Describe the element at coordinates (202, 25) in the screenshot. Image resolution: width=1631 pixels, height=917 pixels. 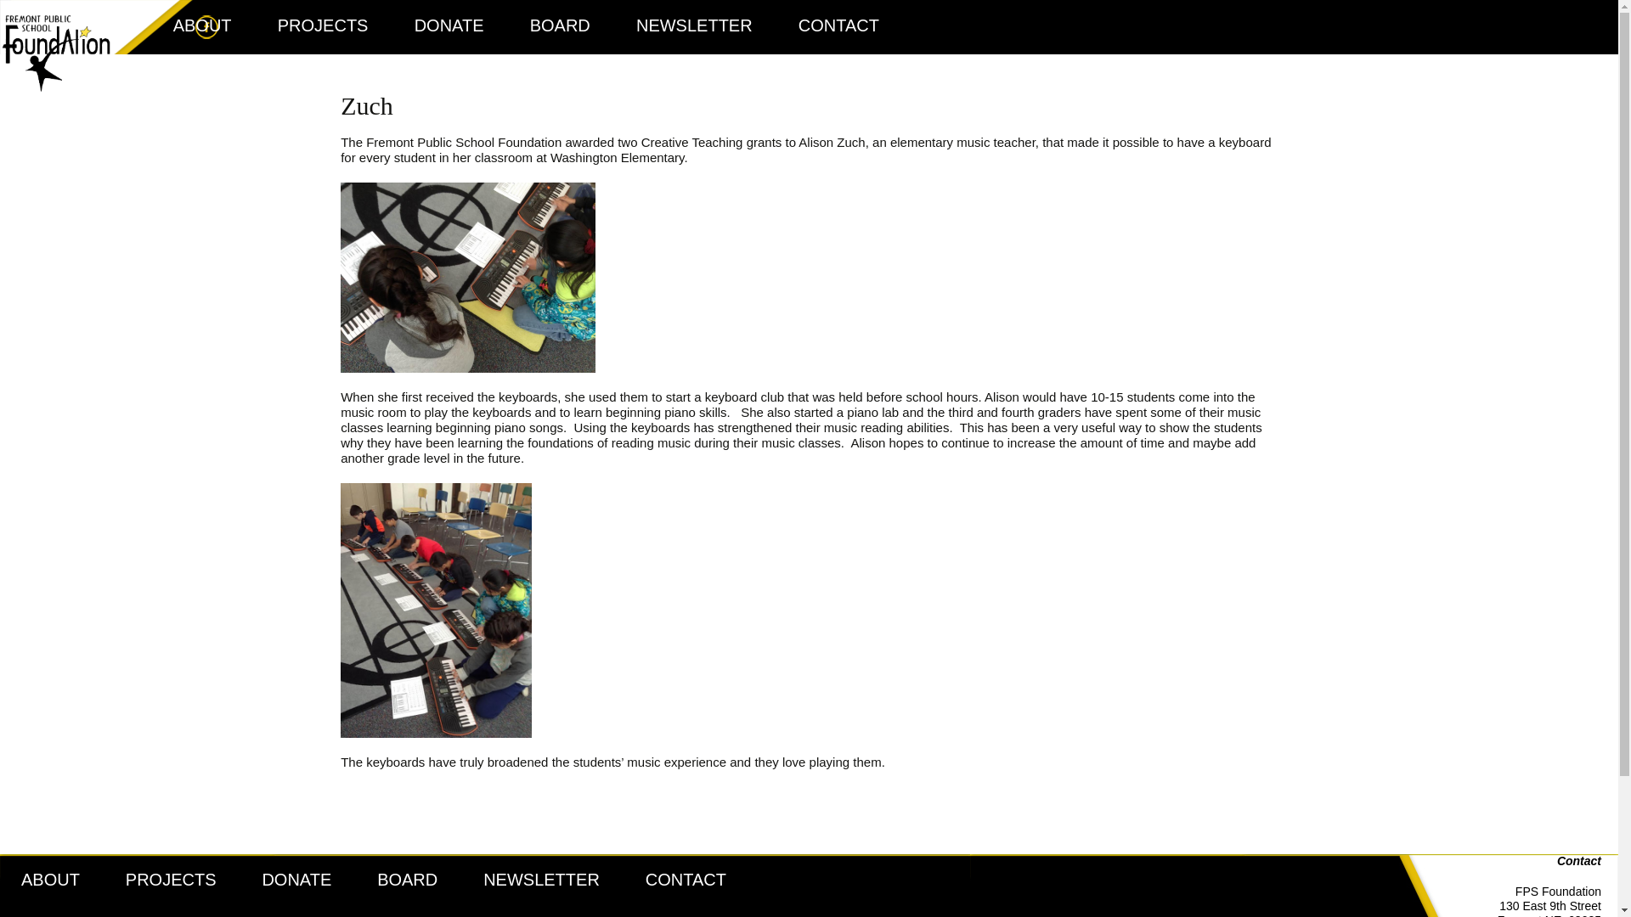
I see `ABOUT` at that location.